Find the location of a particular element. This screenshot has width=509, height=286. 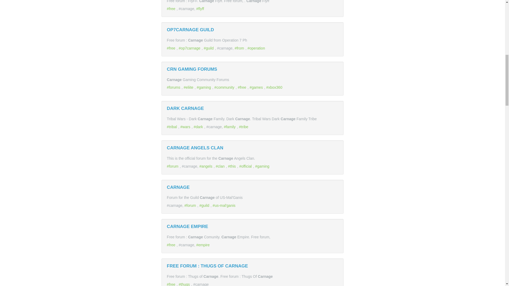

op7carnage is located at coordinates (190, 48).